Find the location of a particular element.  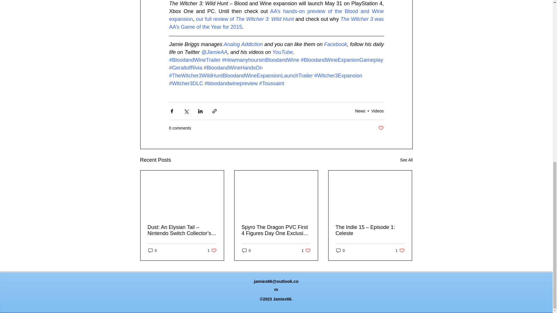

YouTube is located at coordinates (283, 52).